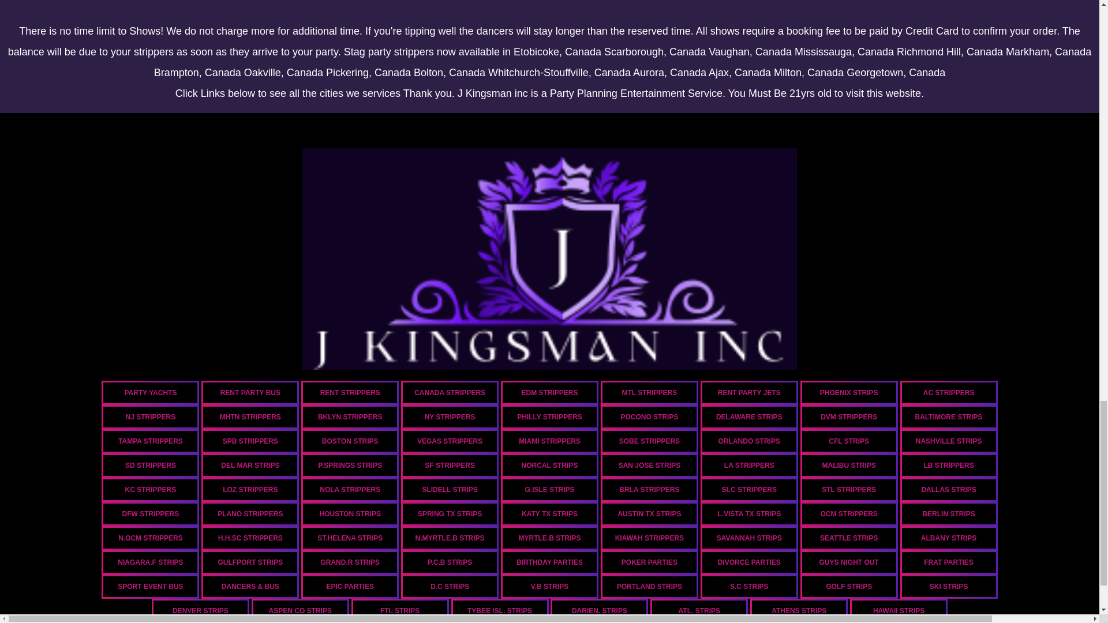 The width and height of the screenshot is (1108, 623). Describe the element at coordinates (549, 392) in the screenshot. I see `EDM STRIPPERS` at that location.